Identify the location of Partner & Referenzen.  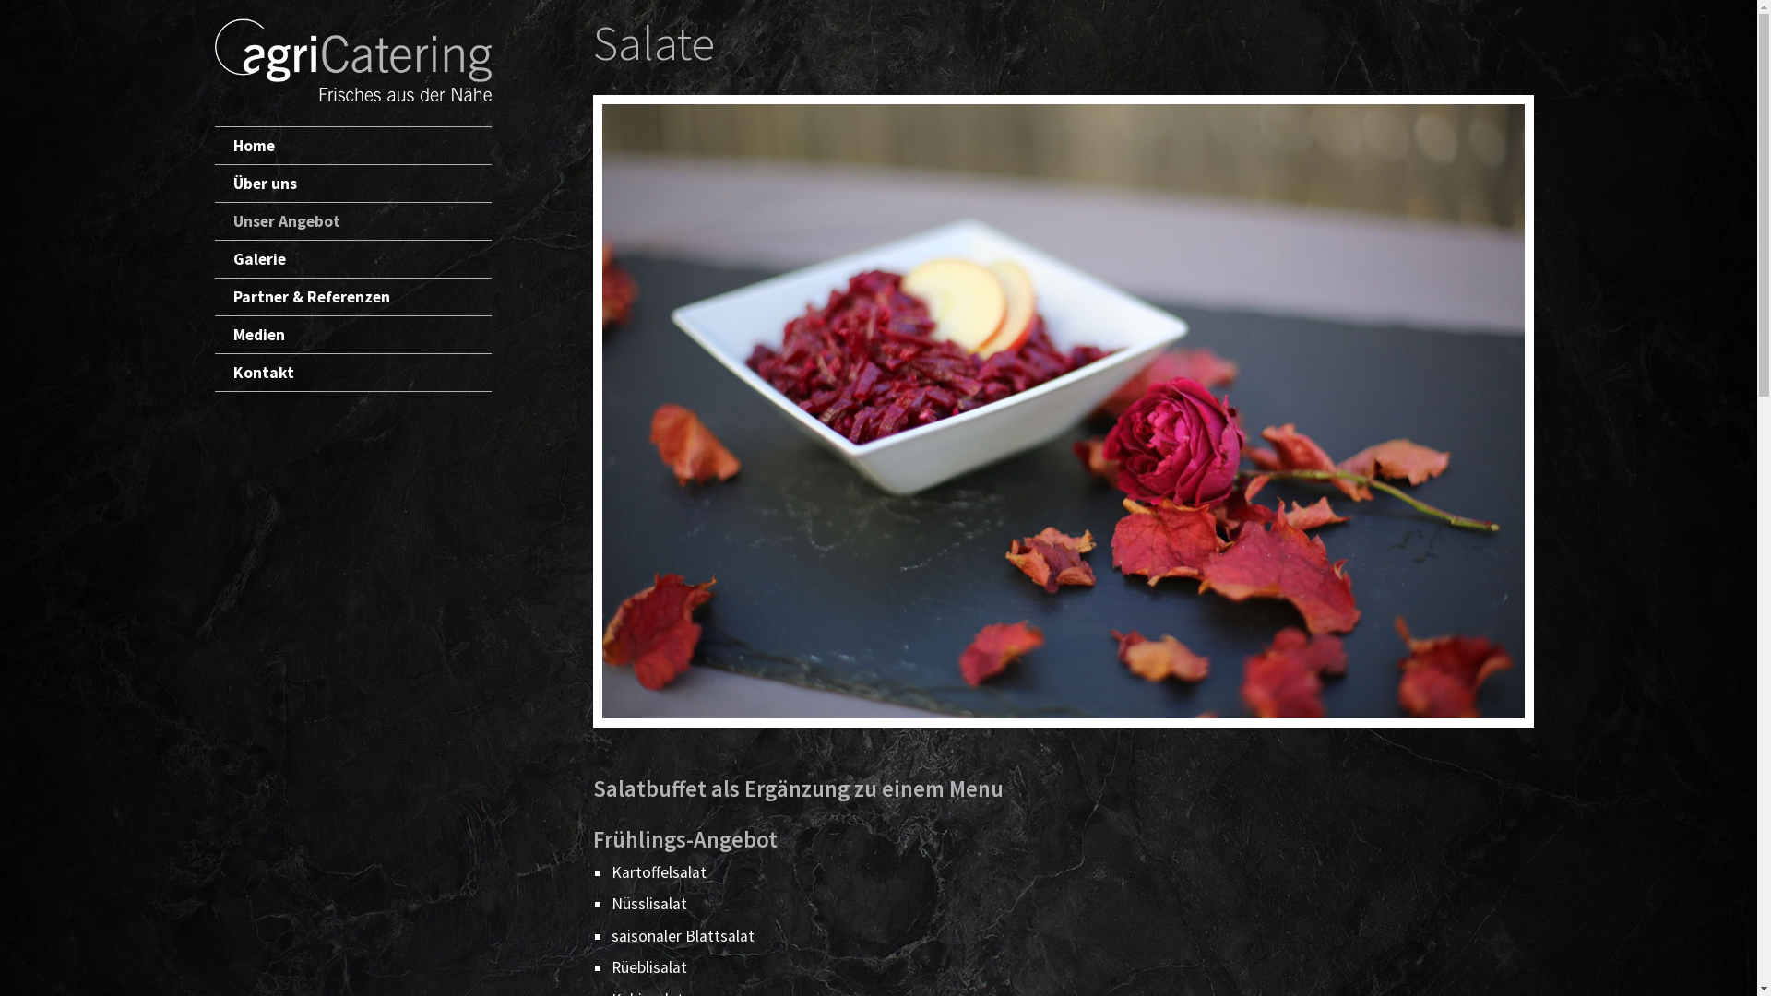
(352, 297).